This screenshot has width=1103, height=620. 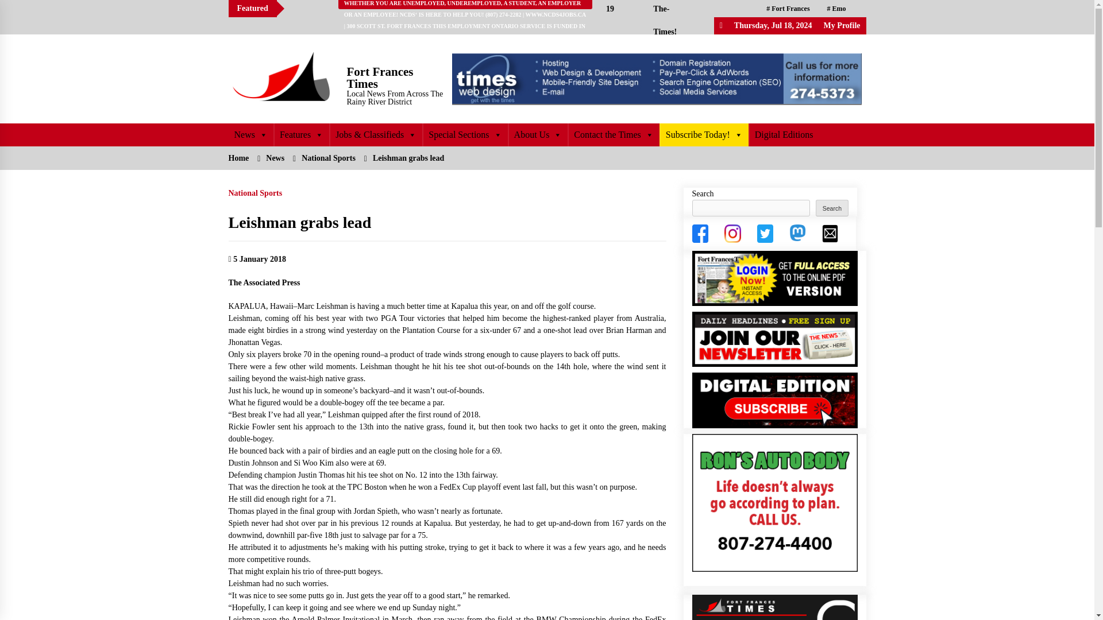 What do you see at coordinates (788, 9) in the screenshot?
I see `Fort Frances` at bounding box center [788, 9].